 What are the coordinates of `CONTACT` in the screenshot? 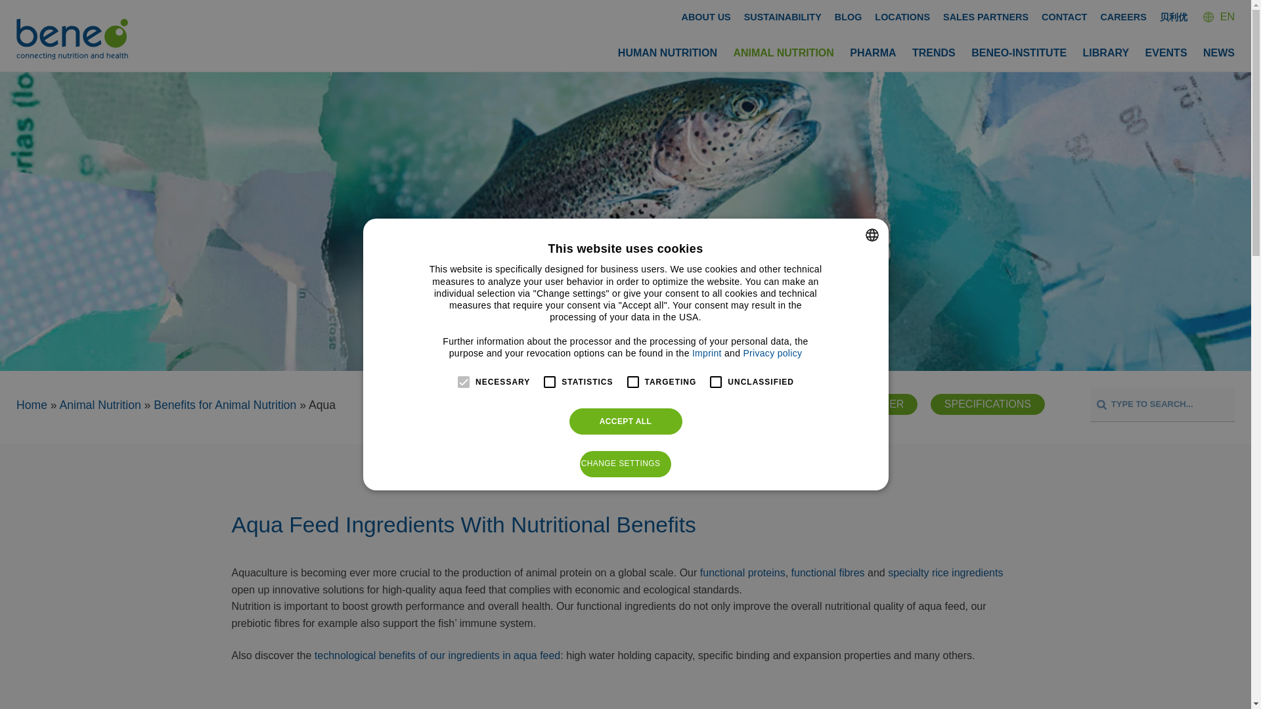 It's located at (1064, 17).